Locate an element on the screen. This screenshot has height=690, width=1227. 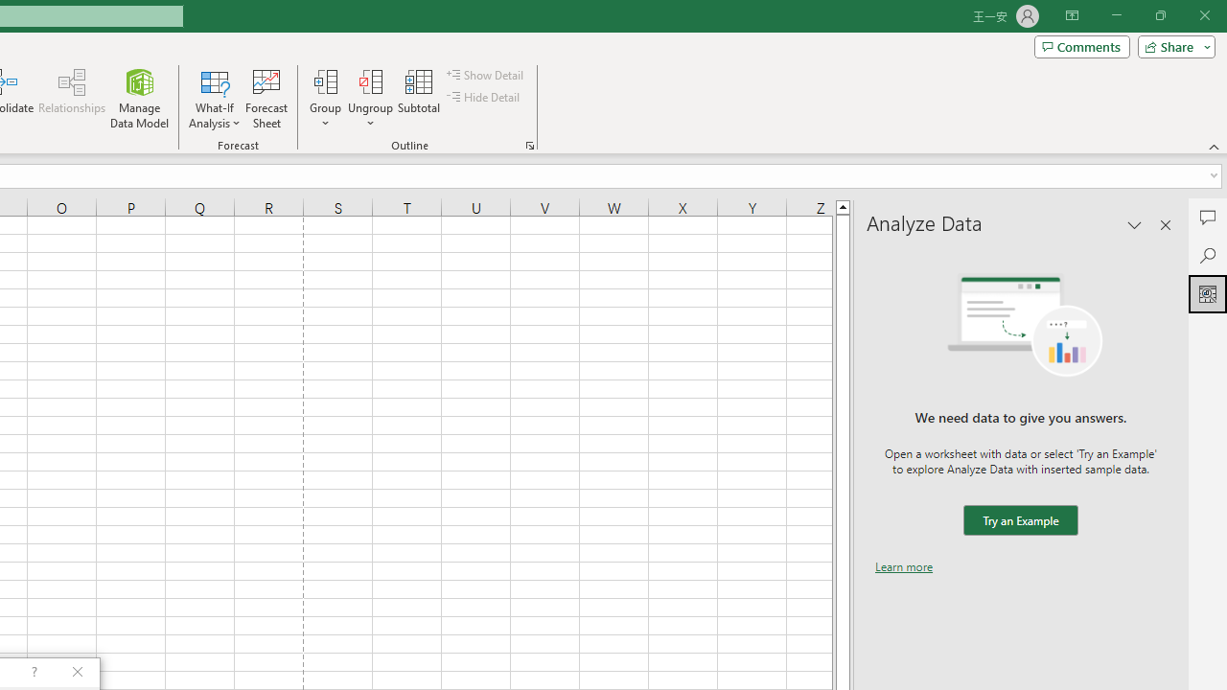
Manage Data Model is located at coordinates (140, 98).